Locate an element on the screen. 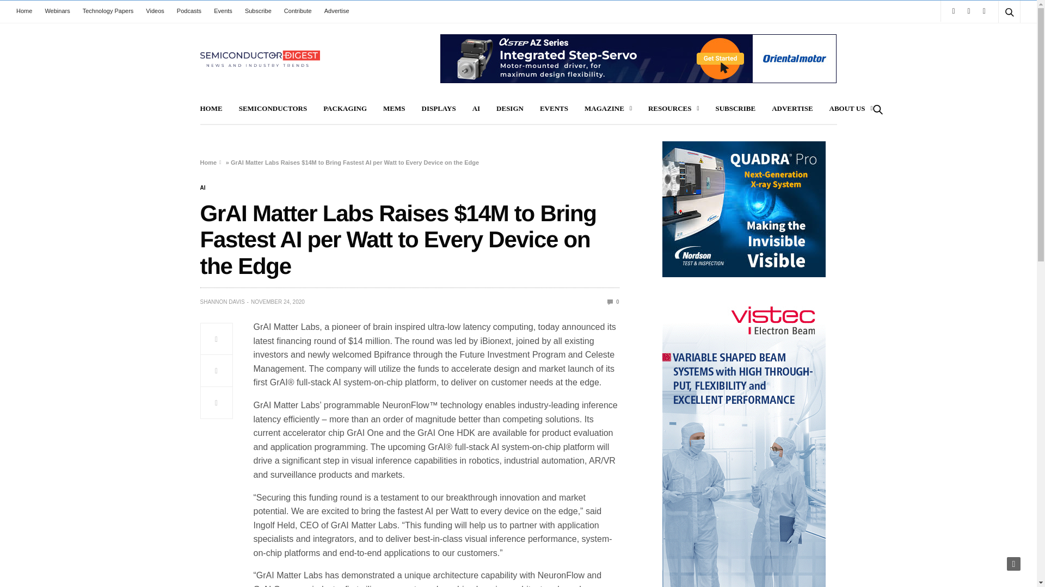 The height and width of the screenshot is (587, 1045). MEMS is located at coordinates (394, 109).